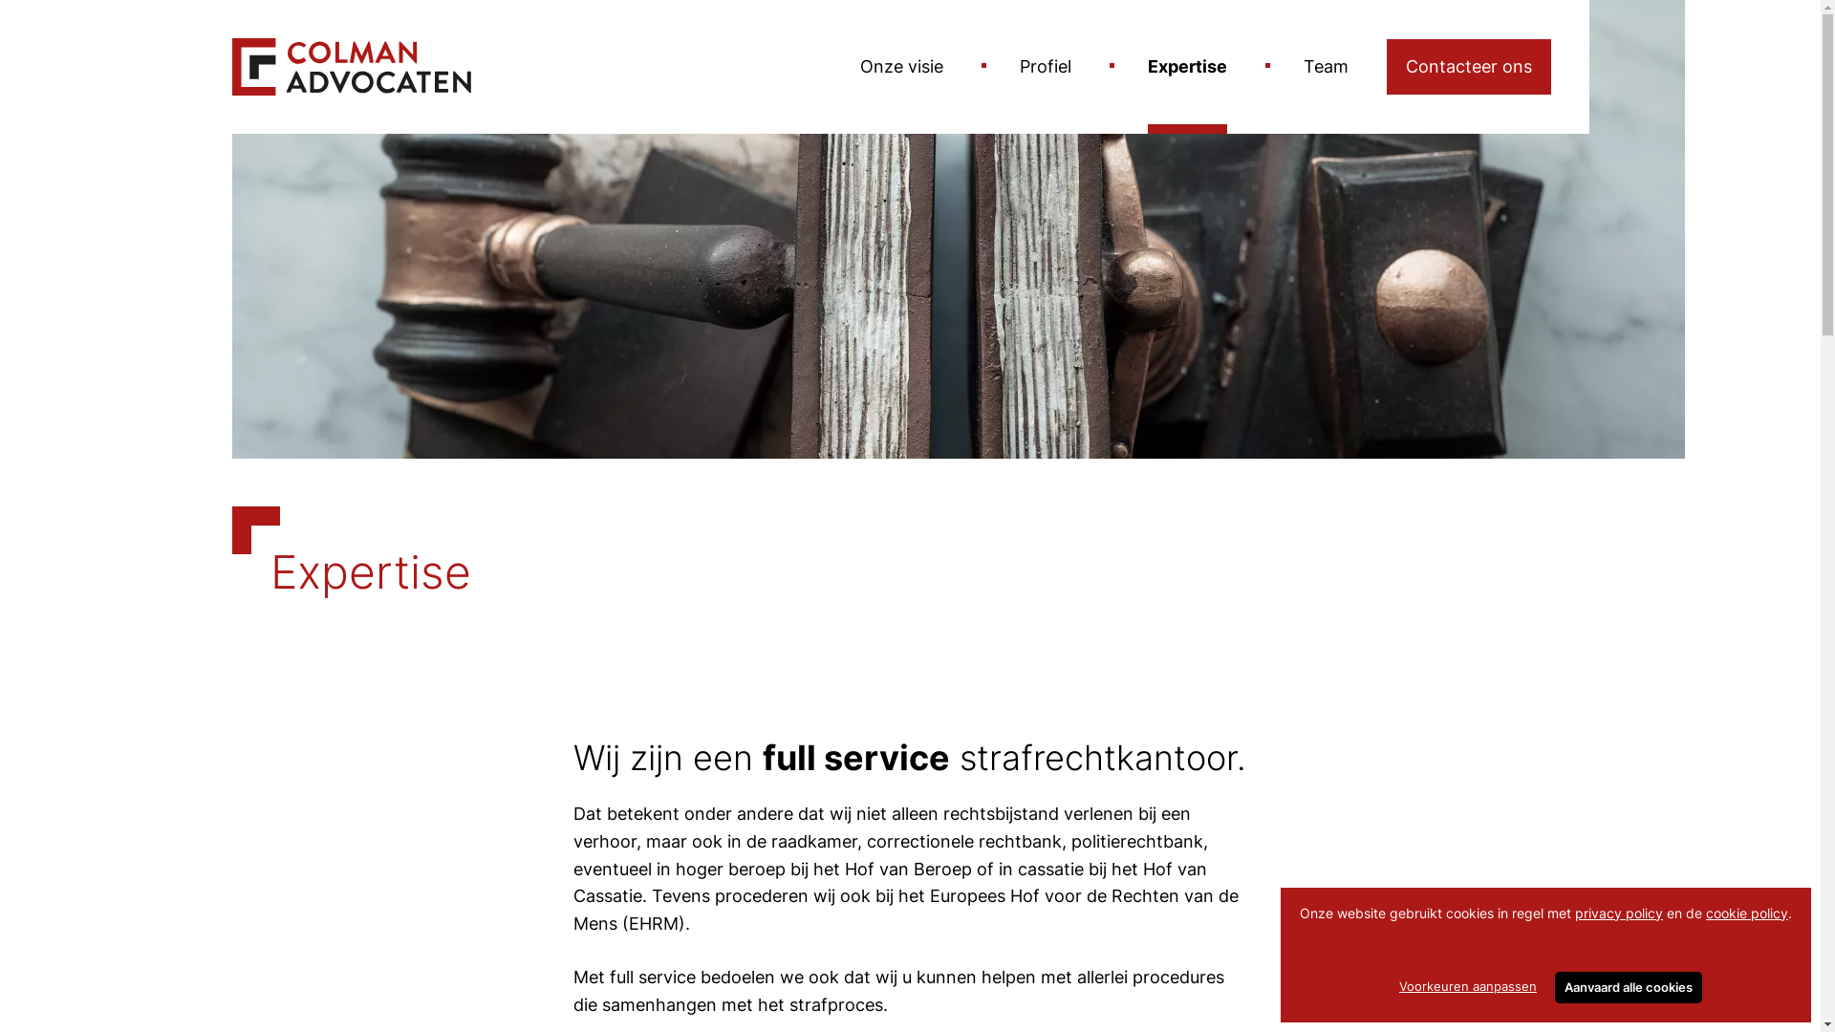  I want to click on Aanvaard alle cookies, so click(1629, 988).